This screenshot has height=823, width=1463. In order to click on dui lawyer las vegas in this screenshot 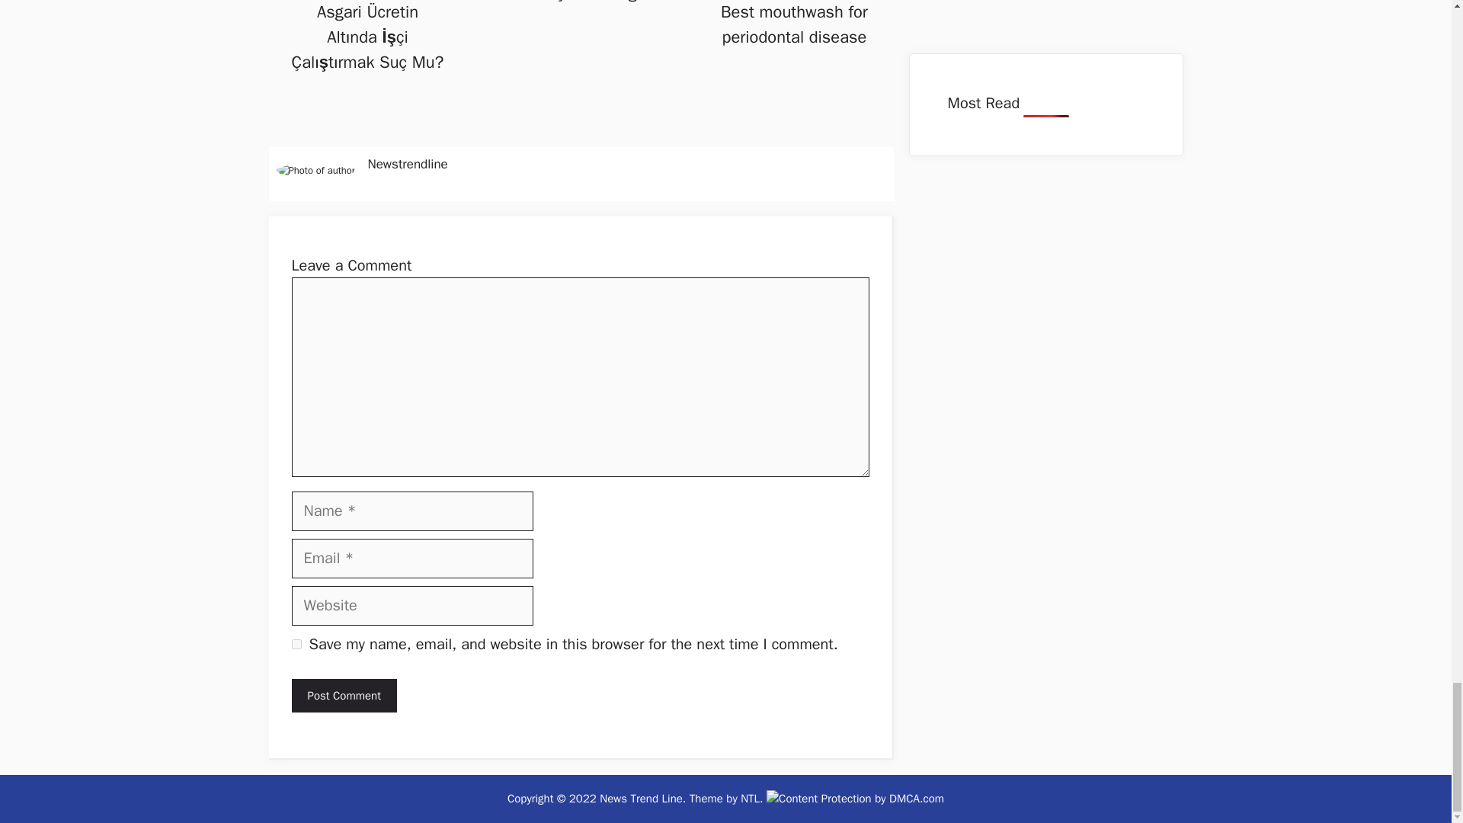, I will do `click(581, 2)`.